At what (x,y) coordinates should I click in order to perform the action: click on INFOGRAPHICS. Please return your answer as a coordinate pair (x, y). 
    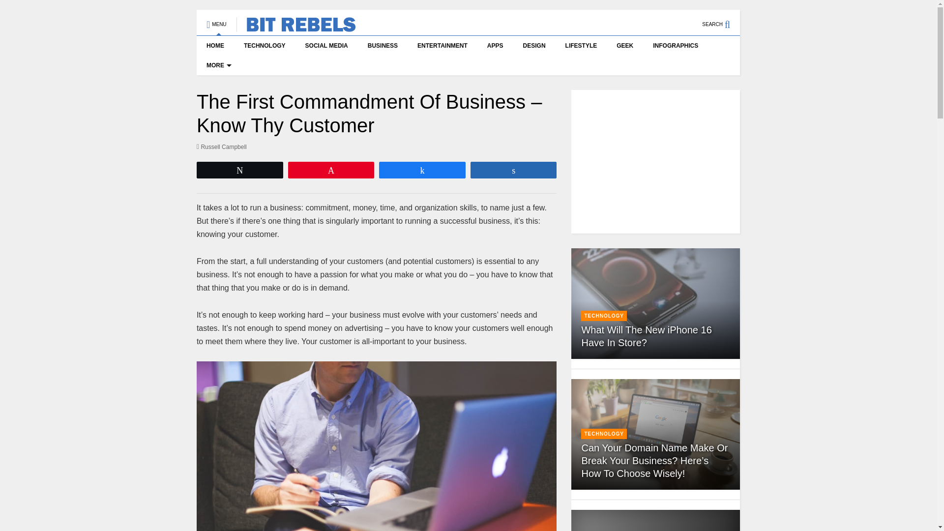
    Looking at the image, I should click on (676, 46).